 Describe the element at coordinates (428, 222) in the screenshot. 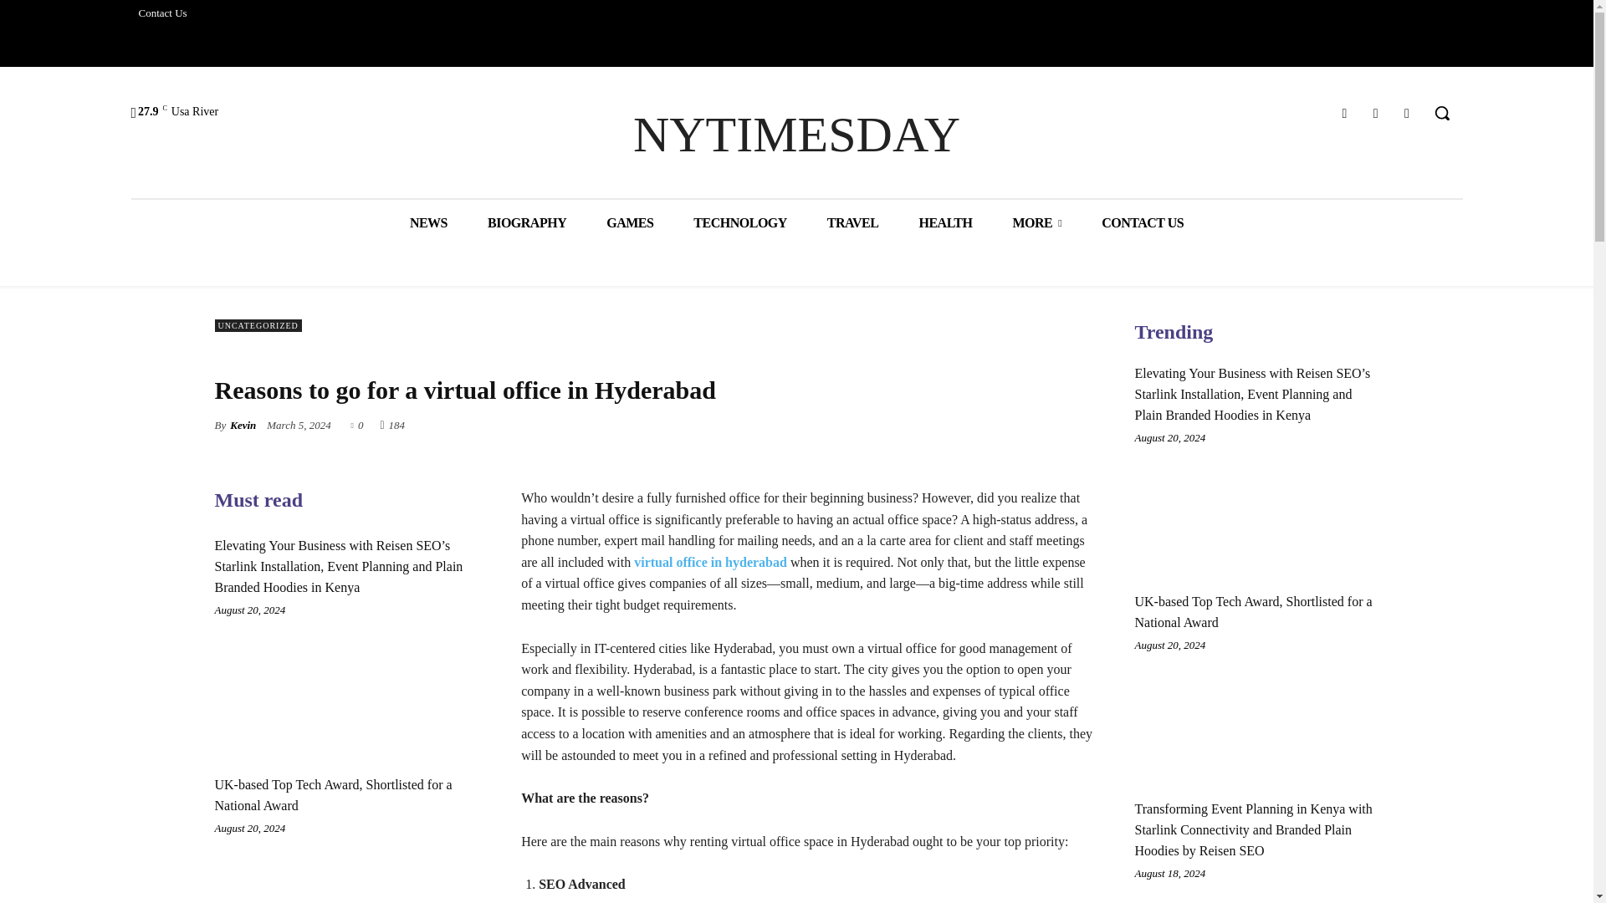

I see `NEWS` at that location.